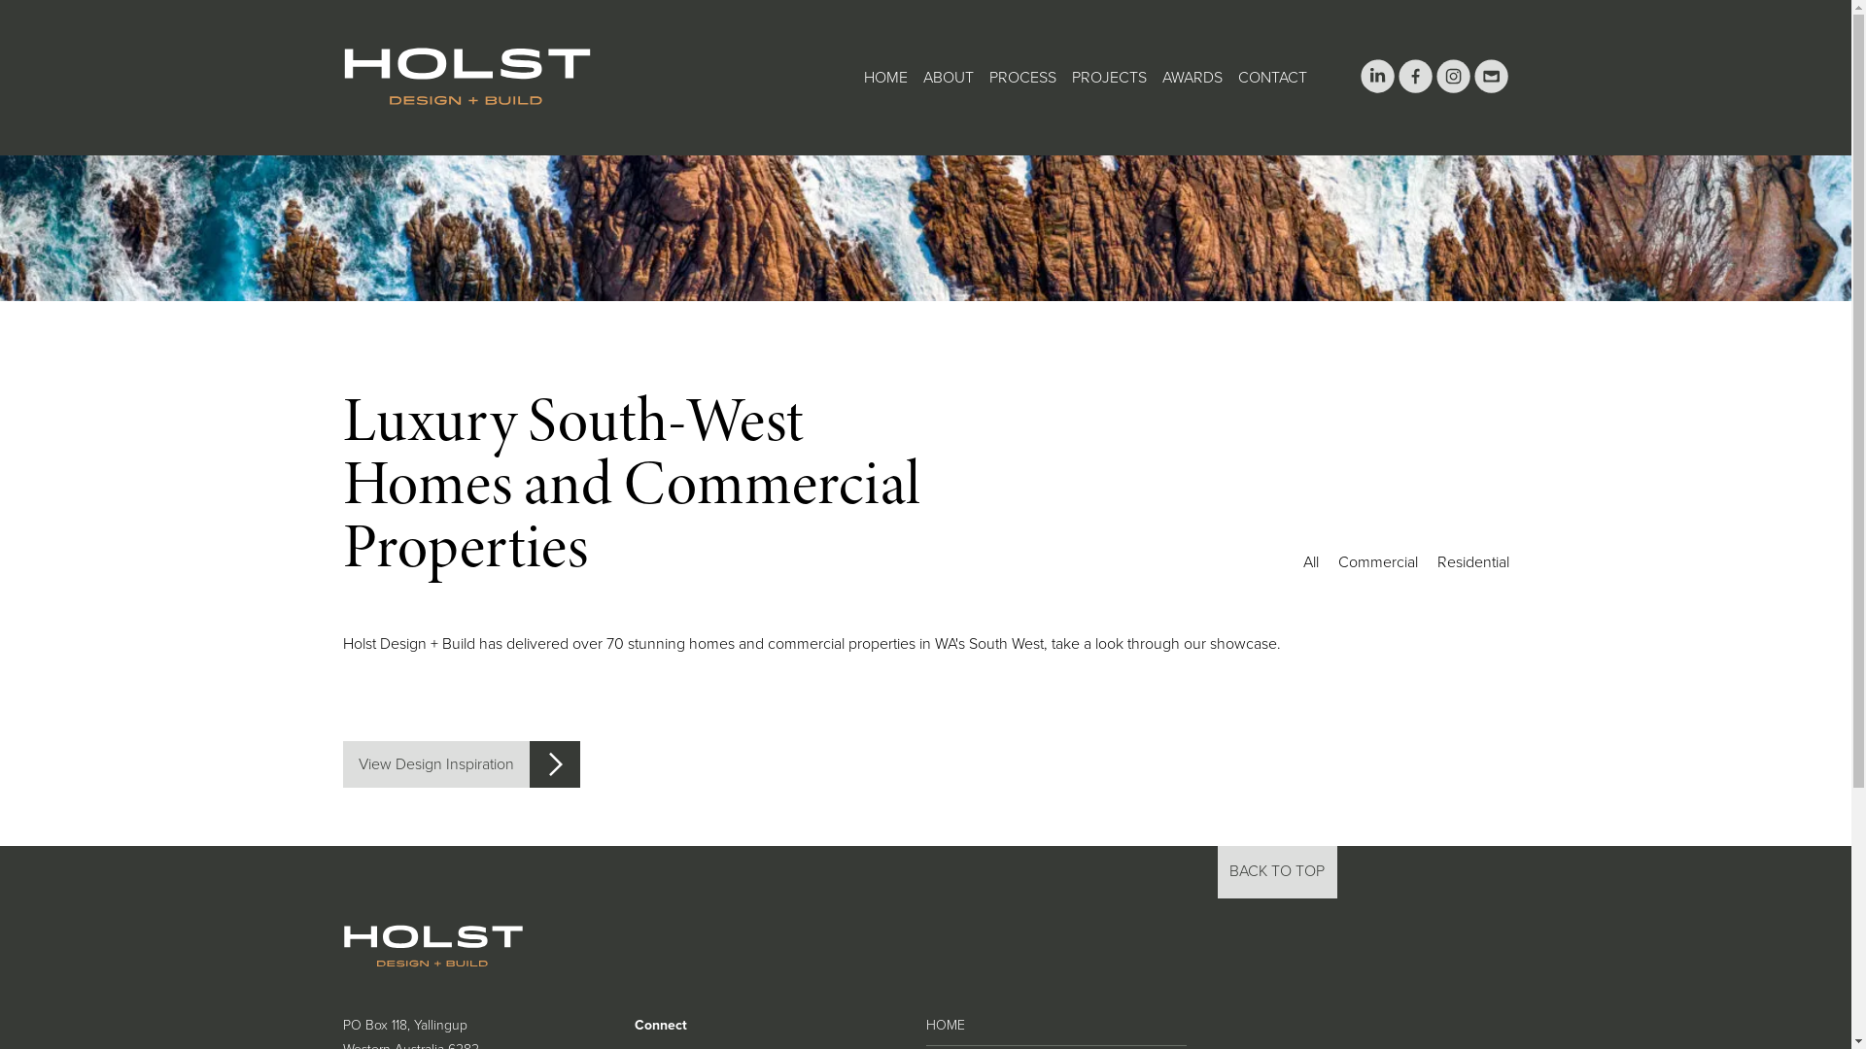 The width and height of the screenshot is (1866, 1049). What do you see at coordinates (1273, 78) in the screenshot?
I see `CONTACT` at bounding box center [1273, 78].